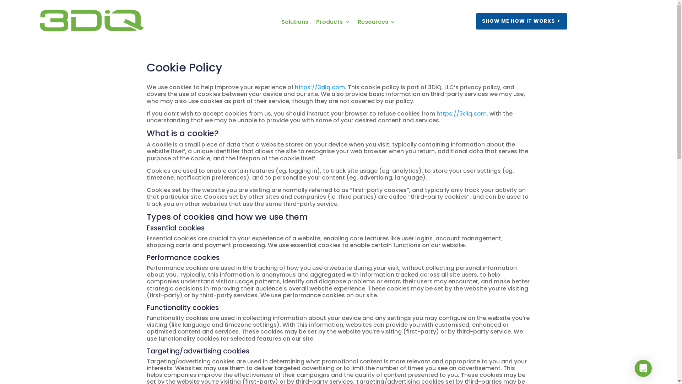 This screenshot has height=384, width=682. I want to click on SHOW ME HOW IT WORKS, so click(521, 21).